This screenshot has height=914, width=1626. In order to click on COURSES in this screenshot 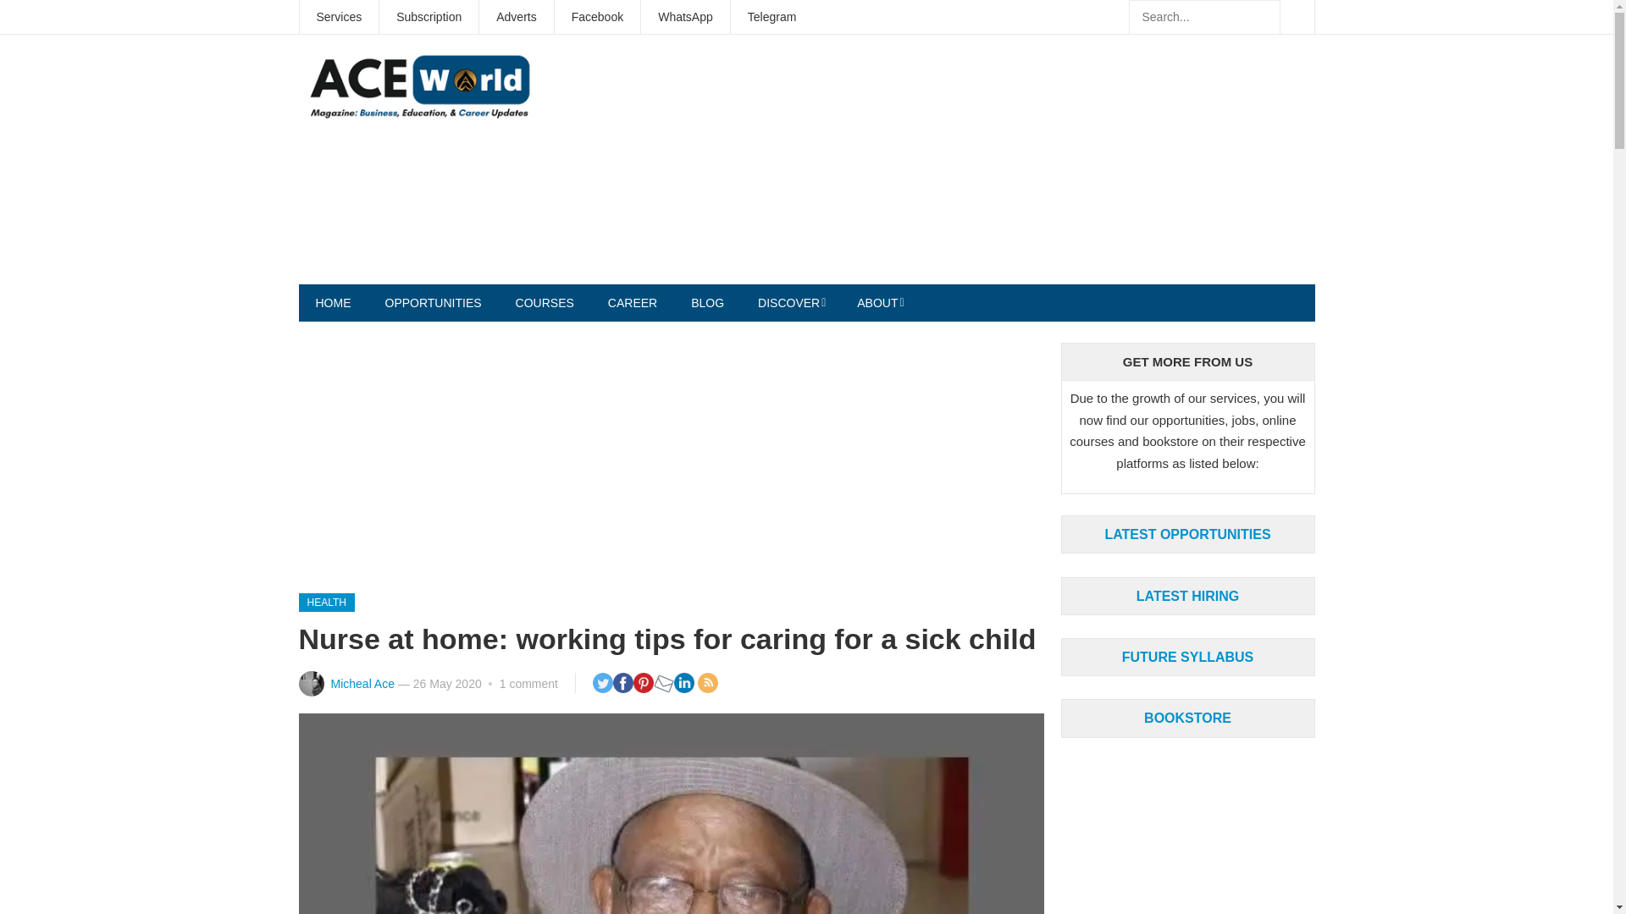, I will do `click(545, 303)`.